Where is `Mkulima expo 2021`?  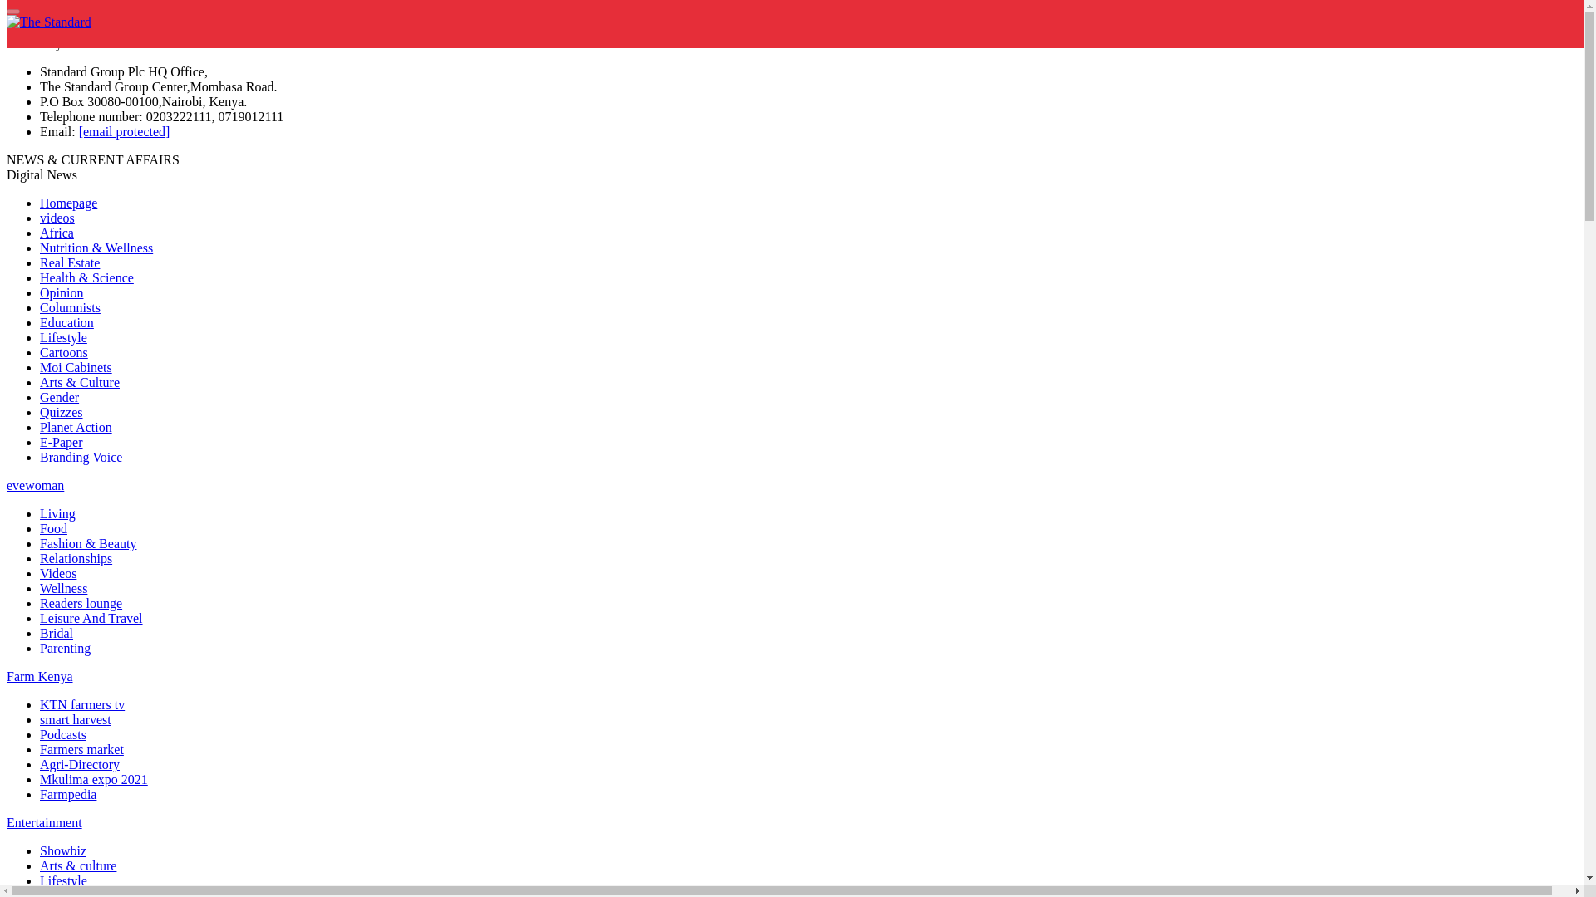
Mkulima expo 2021 is located at coordinates (94, 779).